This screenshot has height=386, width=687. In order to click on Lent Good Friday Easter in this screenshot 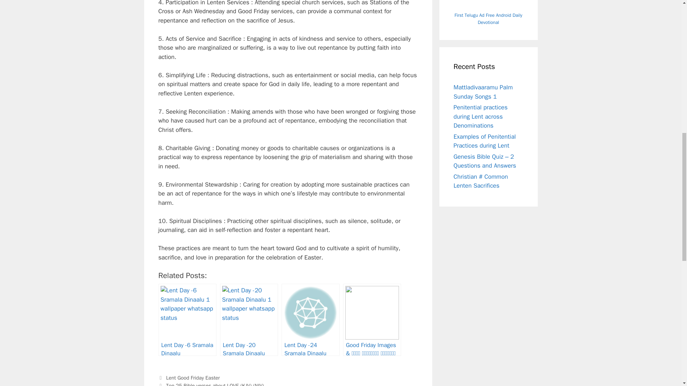, I will do `click(193, 377)`.